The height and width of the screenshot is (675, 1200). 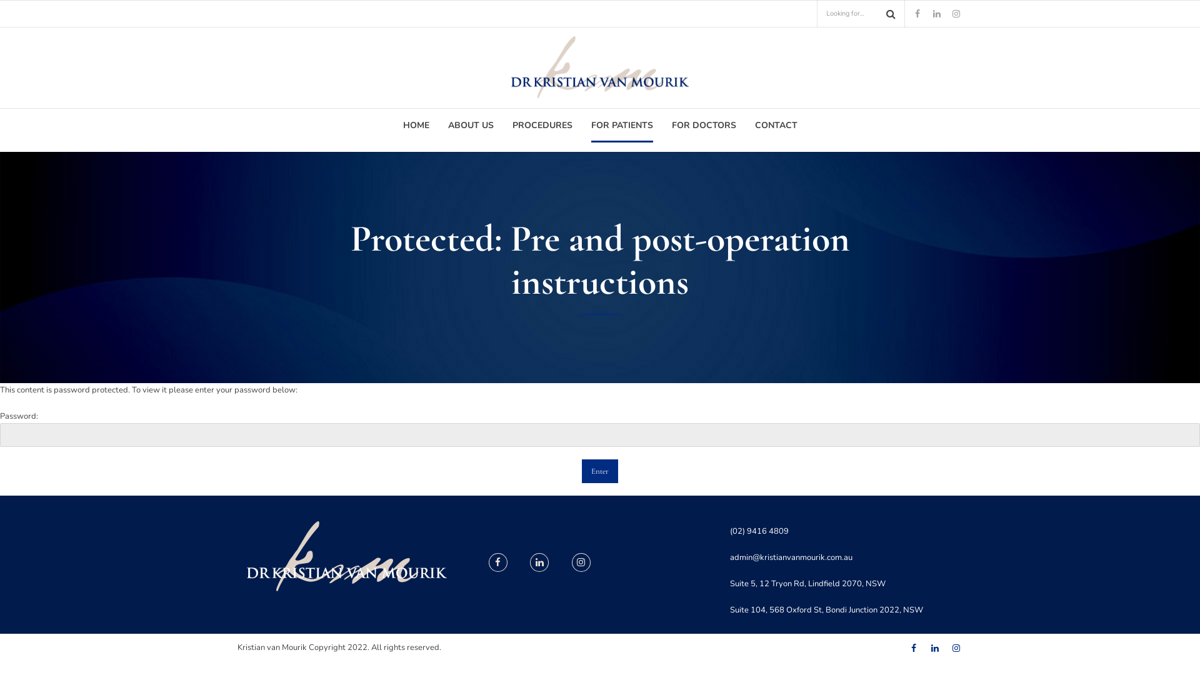 What do you see at coordinates (600, 471) in the screenshot?
I see `Enter` at bounding box center [600, 471].